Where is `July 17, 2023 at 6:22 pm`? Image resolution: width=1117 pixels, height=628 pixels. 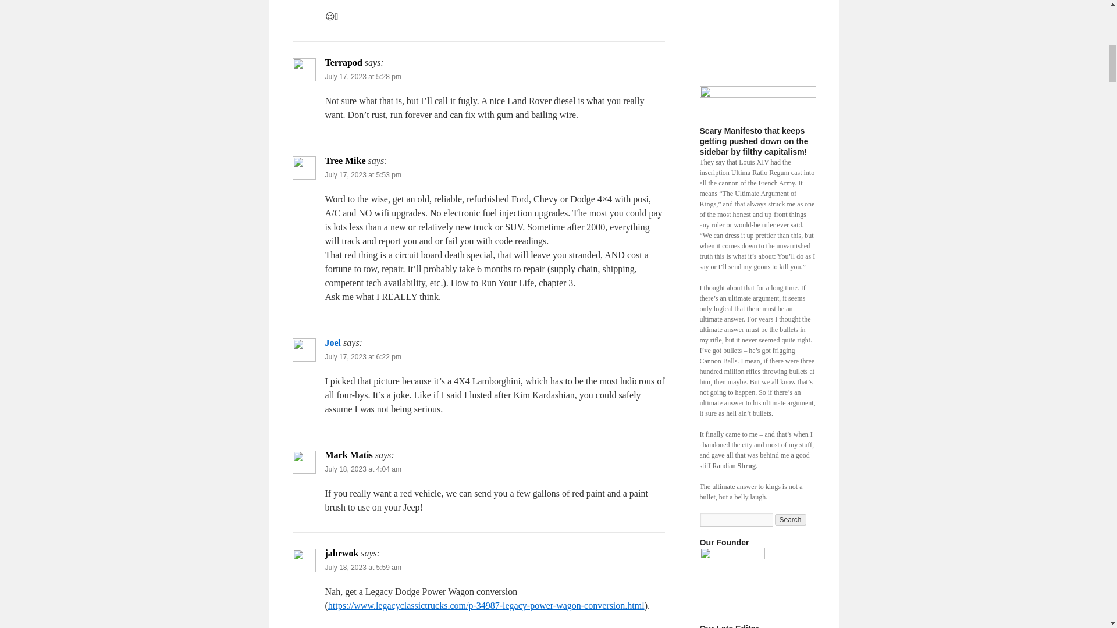
July 17, 2023 at 6:22 pm is located at coordinates (363, 357).